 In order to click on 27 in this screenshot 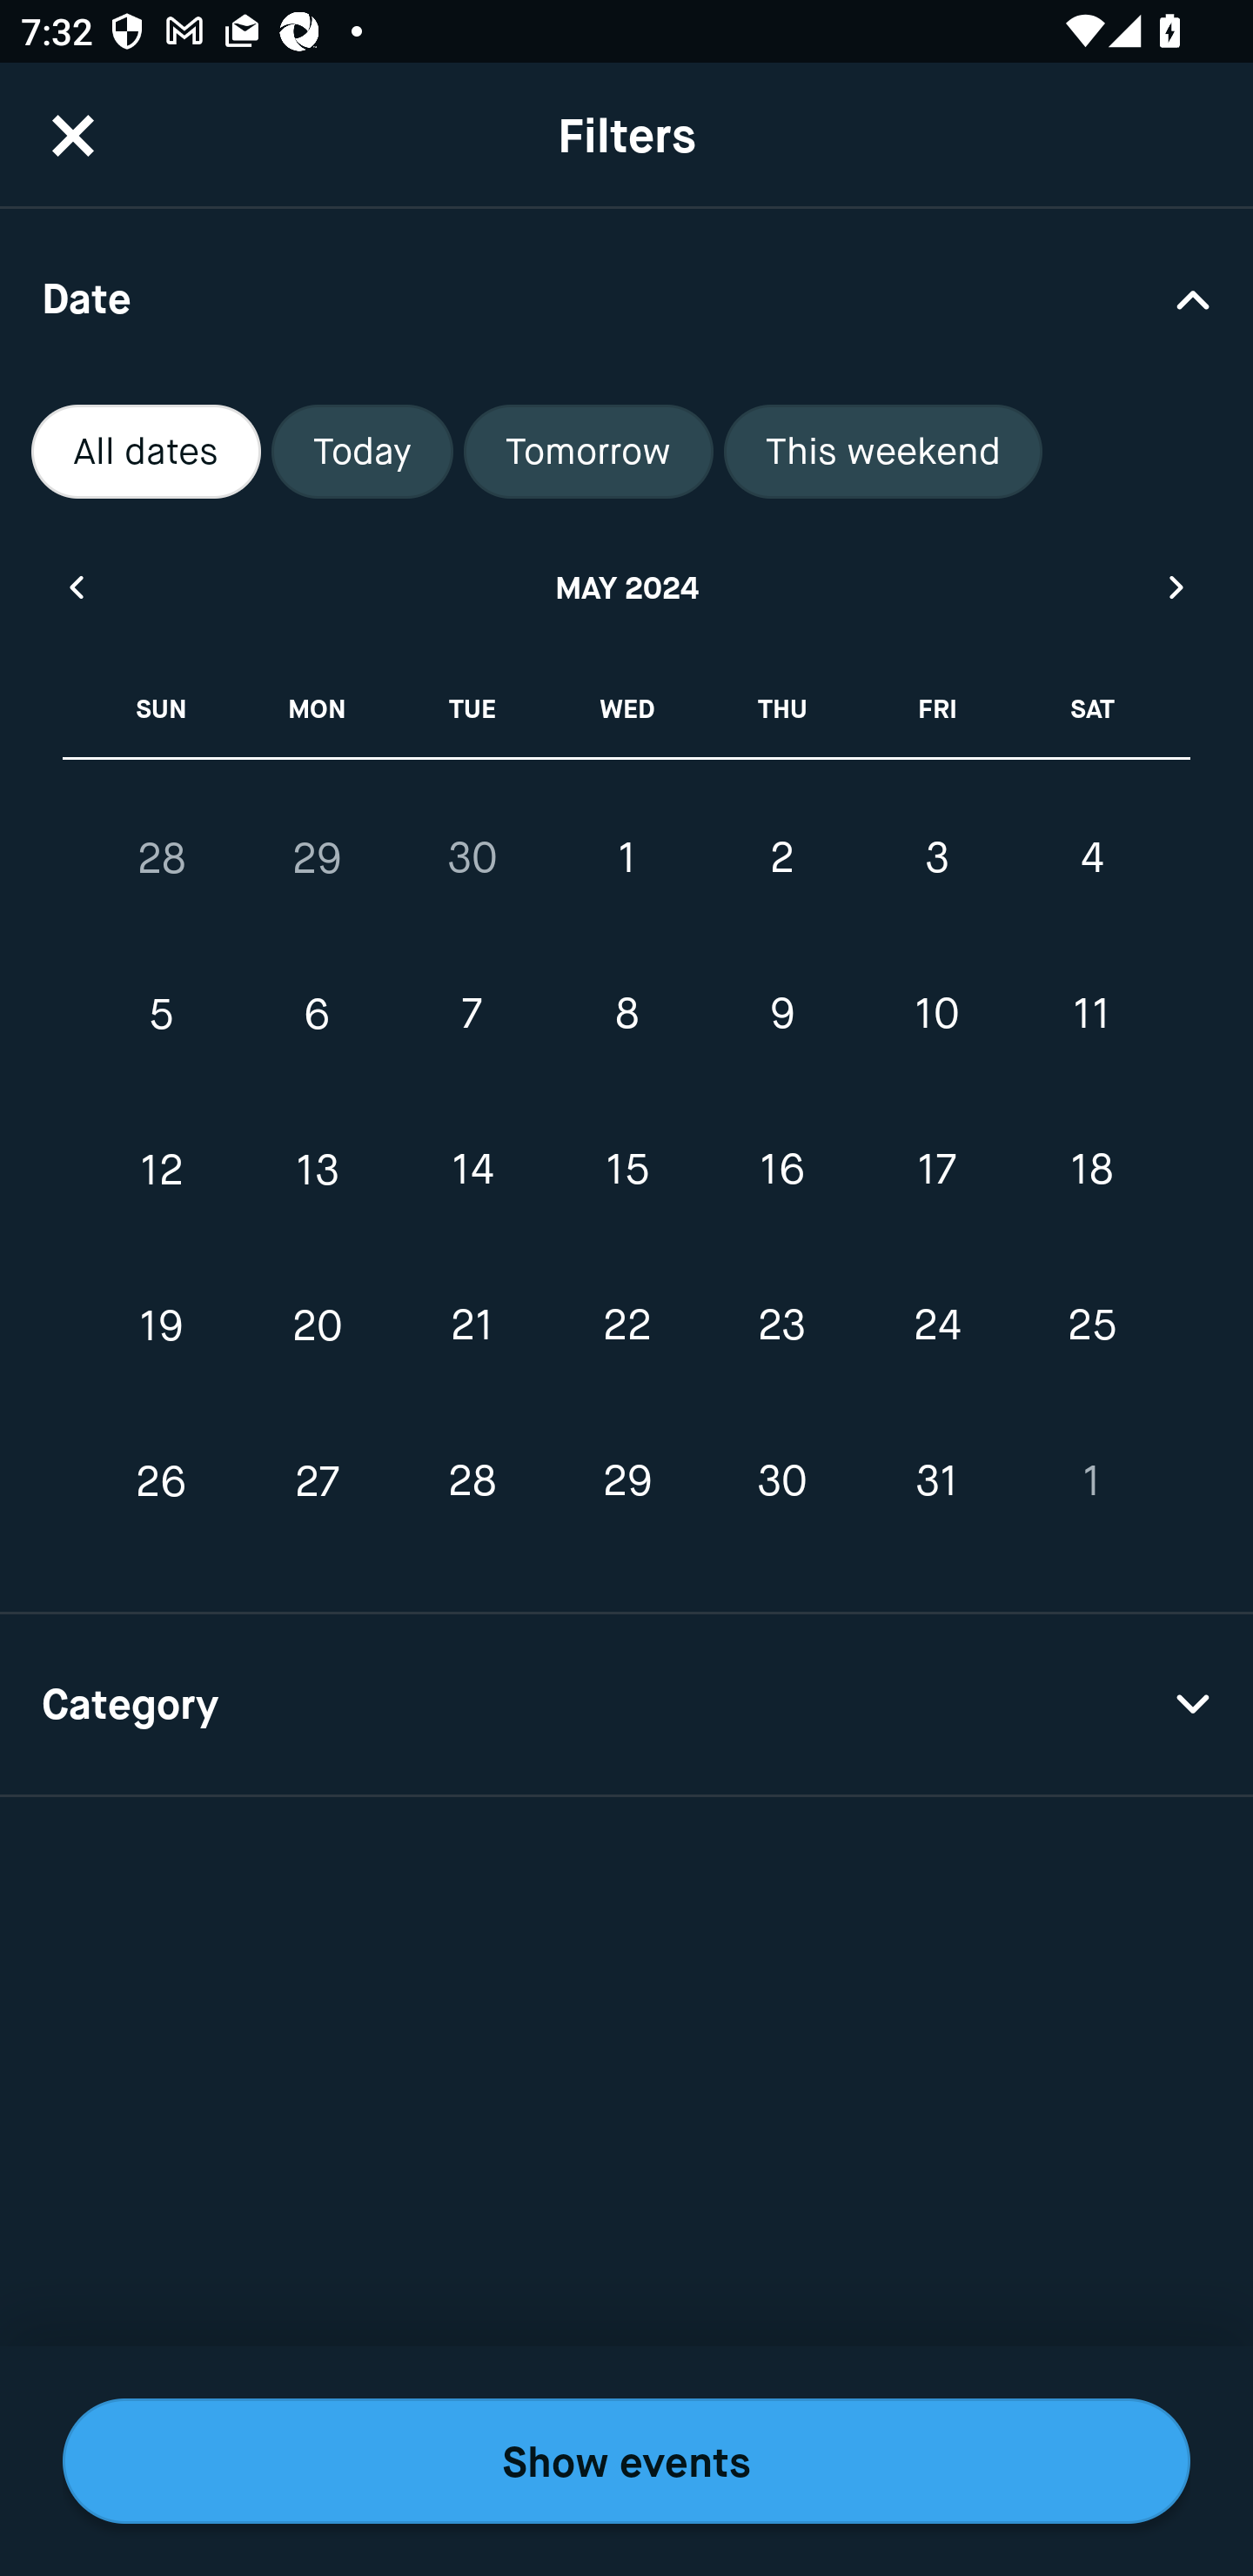, I will do `click(317, 1481)`.